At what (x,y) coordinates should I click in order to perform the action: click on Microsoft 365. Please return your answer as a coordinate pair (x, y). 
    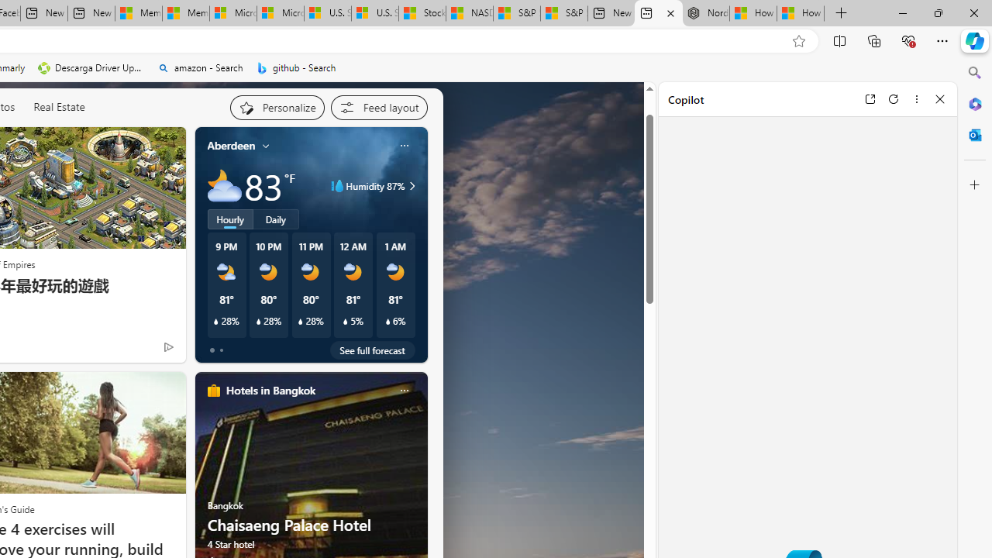
    Looking at the image, I should click on (975, 103).